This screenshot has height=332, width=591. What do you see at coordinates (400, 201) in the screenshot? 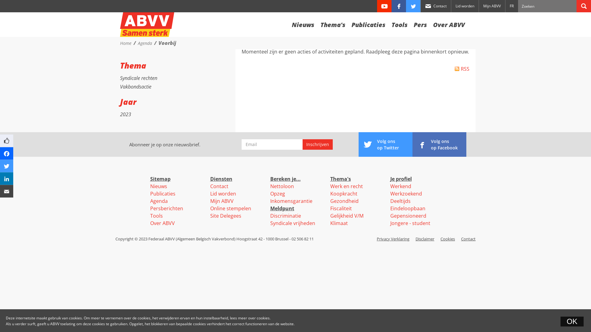
I see `Deeltijds` at bounding box center [400, 201].